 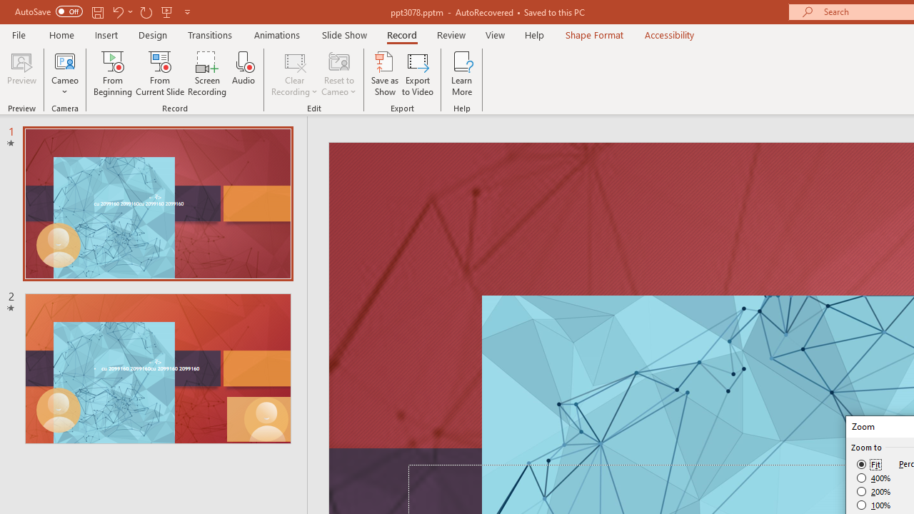 I want to click on 400%, so click(x=874, y=478).